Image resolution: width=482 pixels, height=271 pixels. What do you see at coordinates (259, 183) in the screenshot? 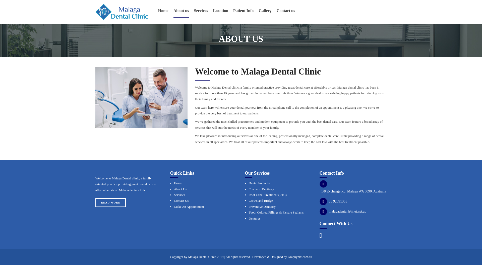
I see `Dental Implants` at bounding box center [259, 183].